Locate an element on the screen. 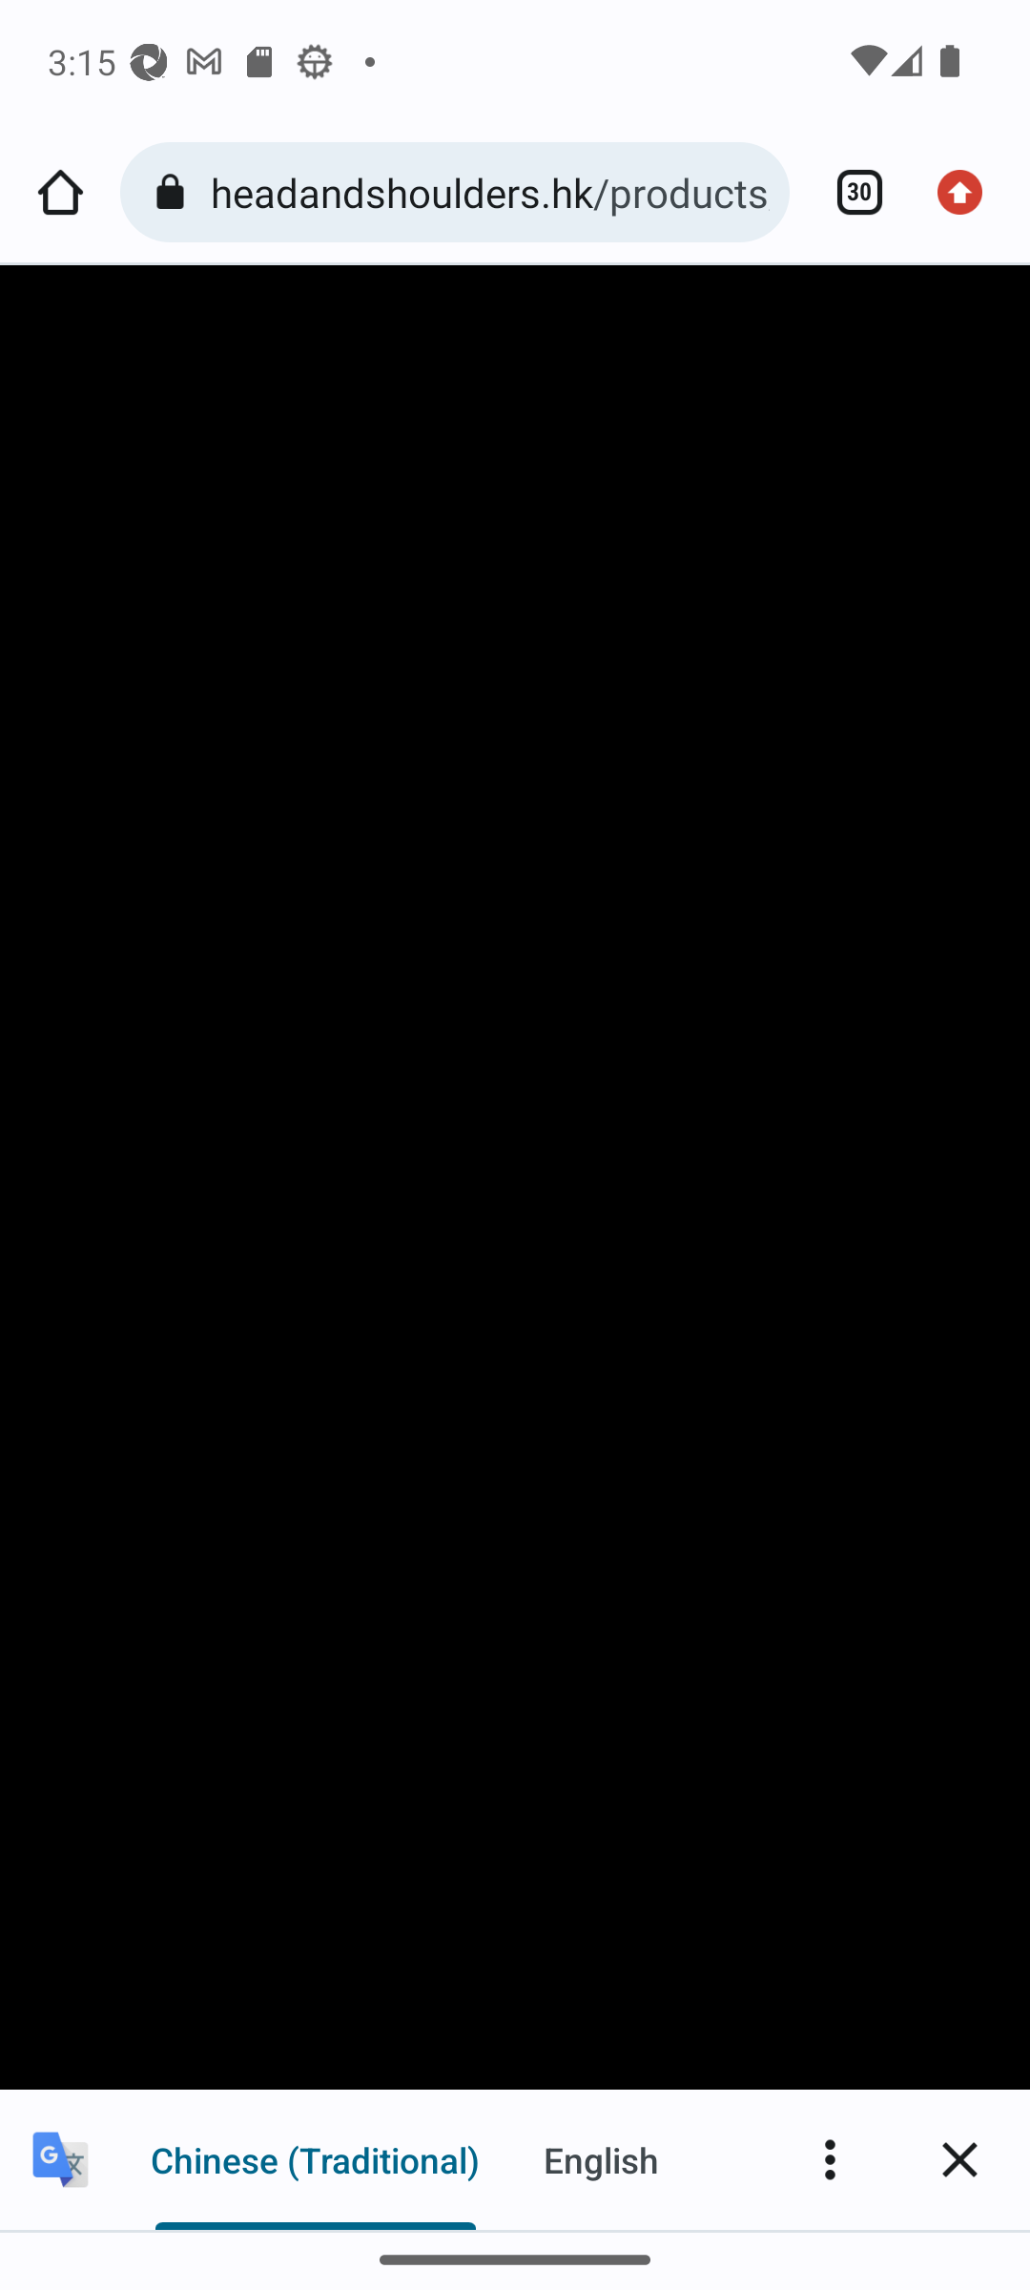 The image size is (1030, 2290). Home is located at coordinates (60, 193).